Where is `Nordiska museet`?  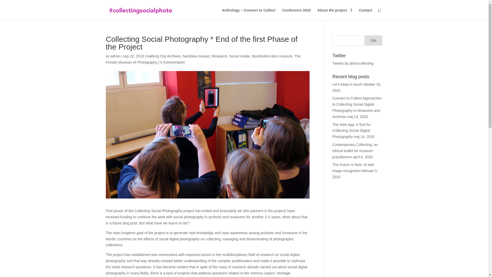 Nordiska museet is located at coordinates (196, 56).